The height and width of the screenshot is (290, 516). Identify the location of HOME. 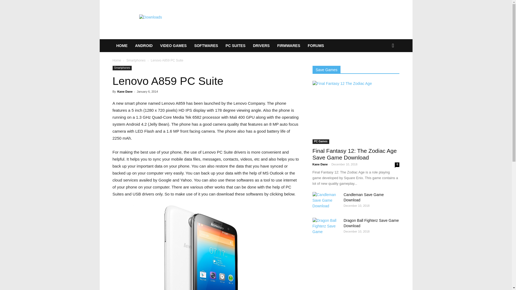
(121, 46).